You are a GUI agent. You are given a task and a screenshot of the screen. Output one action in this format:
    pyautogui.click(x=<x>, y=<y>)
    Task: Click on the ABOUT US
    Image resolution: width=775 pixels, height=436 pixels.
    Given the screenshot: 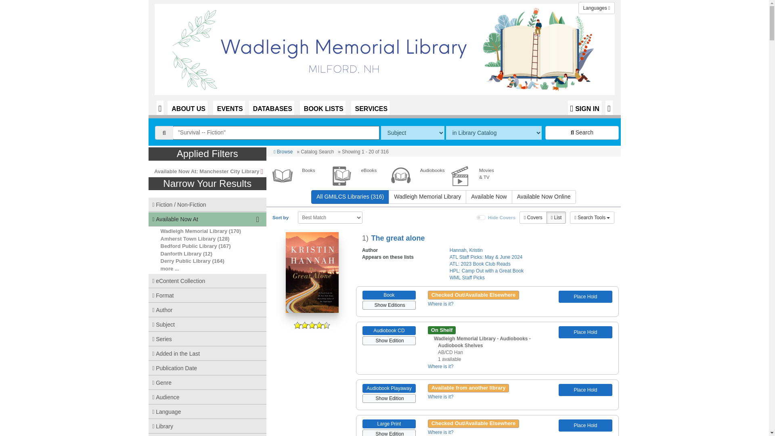 What is the action you would take?
    pyautogui.click(x=187, y=108)
    